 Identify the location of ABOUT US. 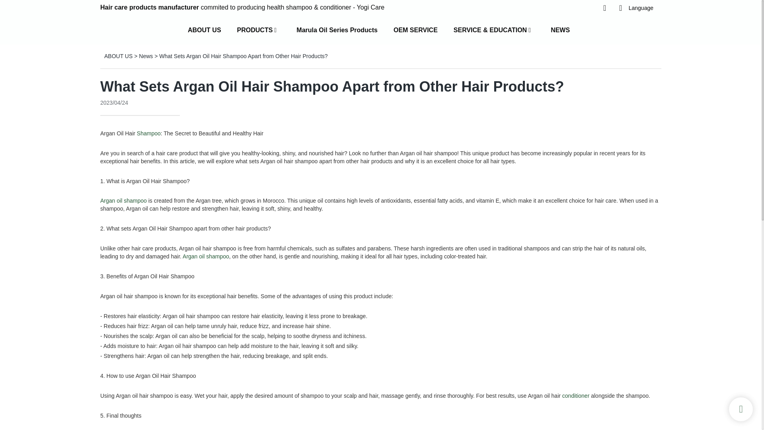
(205, 30).